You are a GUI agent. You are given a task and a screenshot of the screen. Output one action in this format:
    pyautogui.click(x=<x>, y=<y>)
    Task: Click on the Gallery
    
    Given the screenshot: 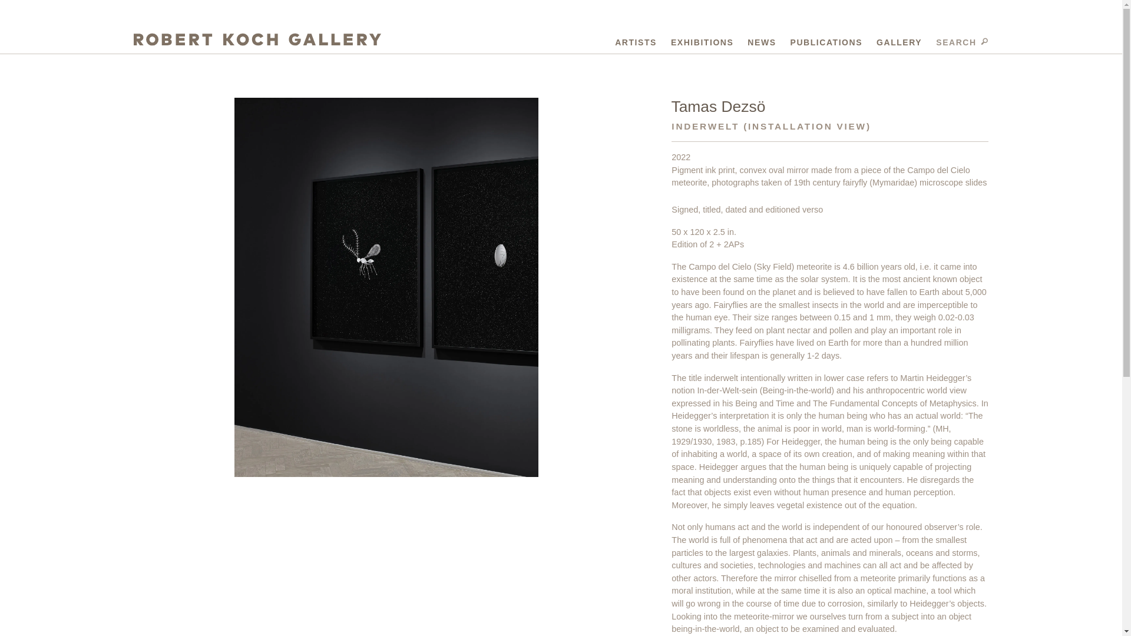 What is the action you would take?
    pyautogui.click(x=899, y=40)
    